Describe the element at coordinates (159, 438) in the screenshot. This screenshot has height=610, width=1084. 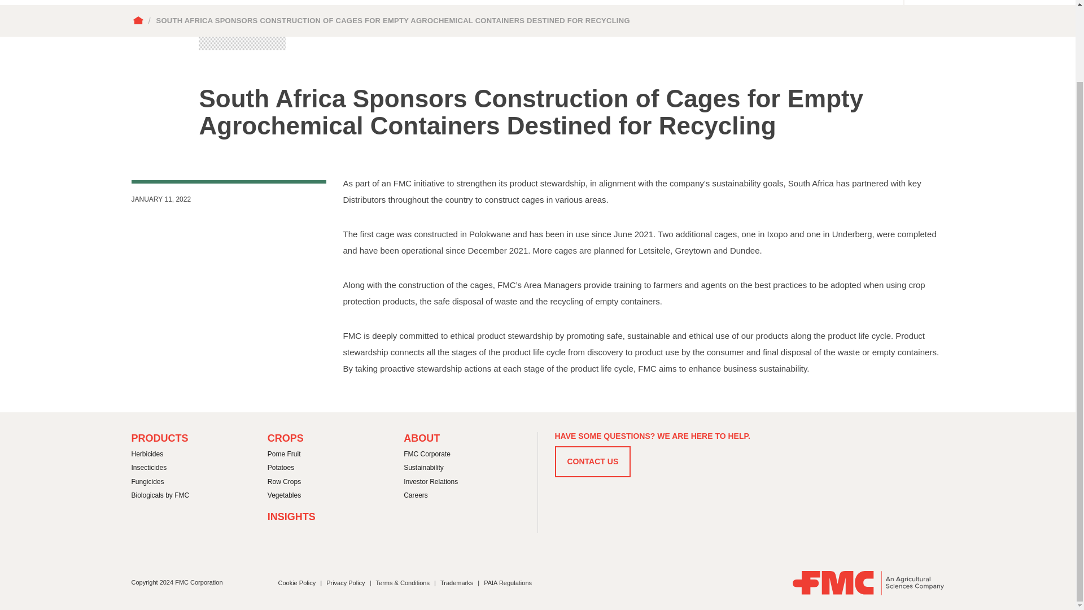
I see `PRODUCTS` at that location.